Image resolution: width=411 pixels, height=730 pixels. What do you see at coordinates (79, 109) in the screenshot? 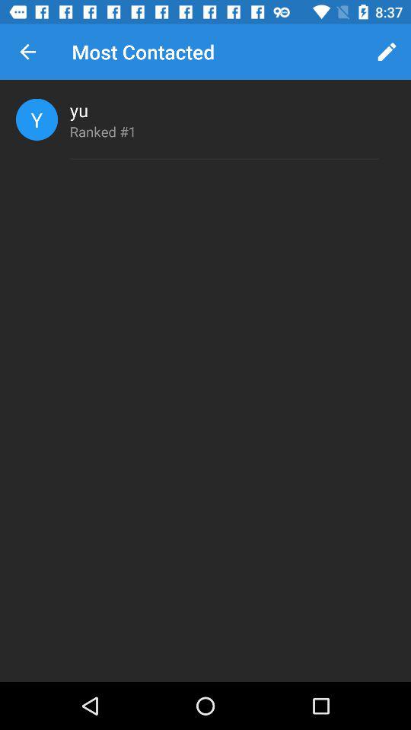
I see `choose yu icon` at bounding box center [79, 109].